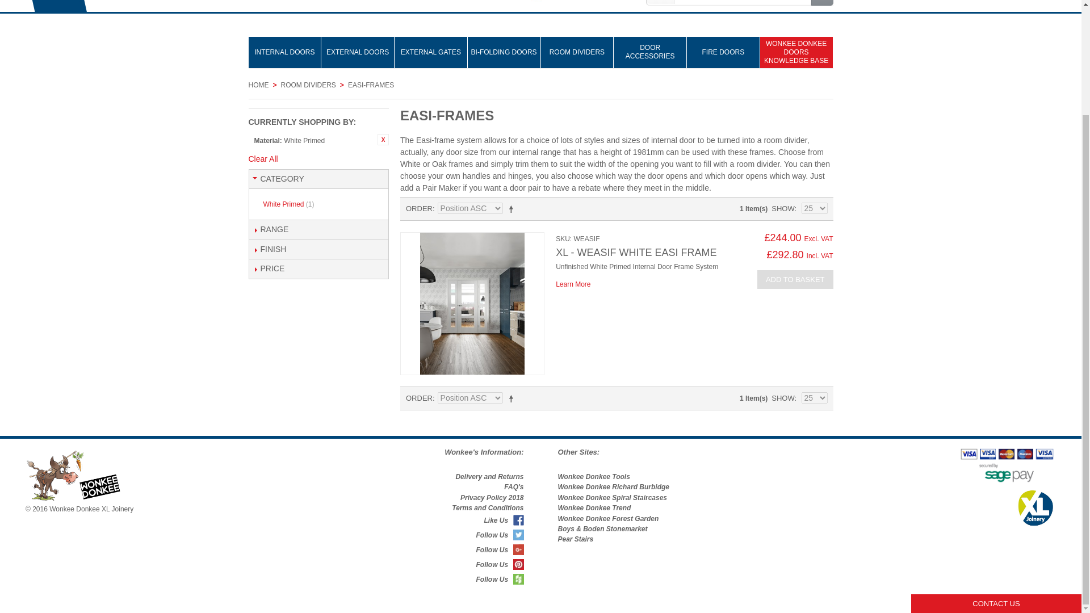  I want to click on EXTERNAL DOORS, so click(358, 52).